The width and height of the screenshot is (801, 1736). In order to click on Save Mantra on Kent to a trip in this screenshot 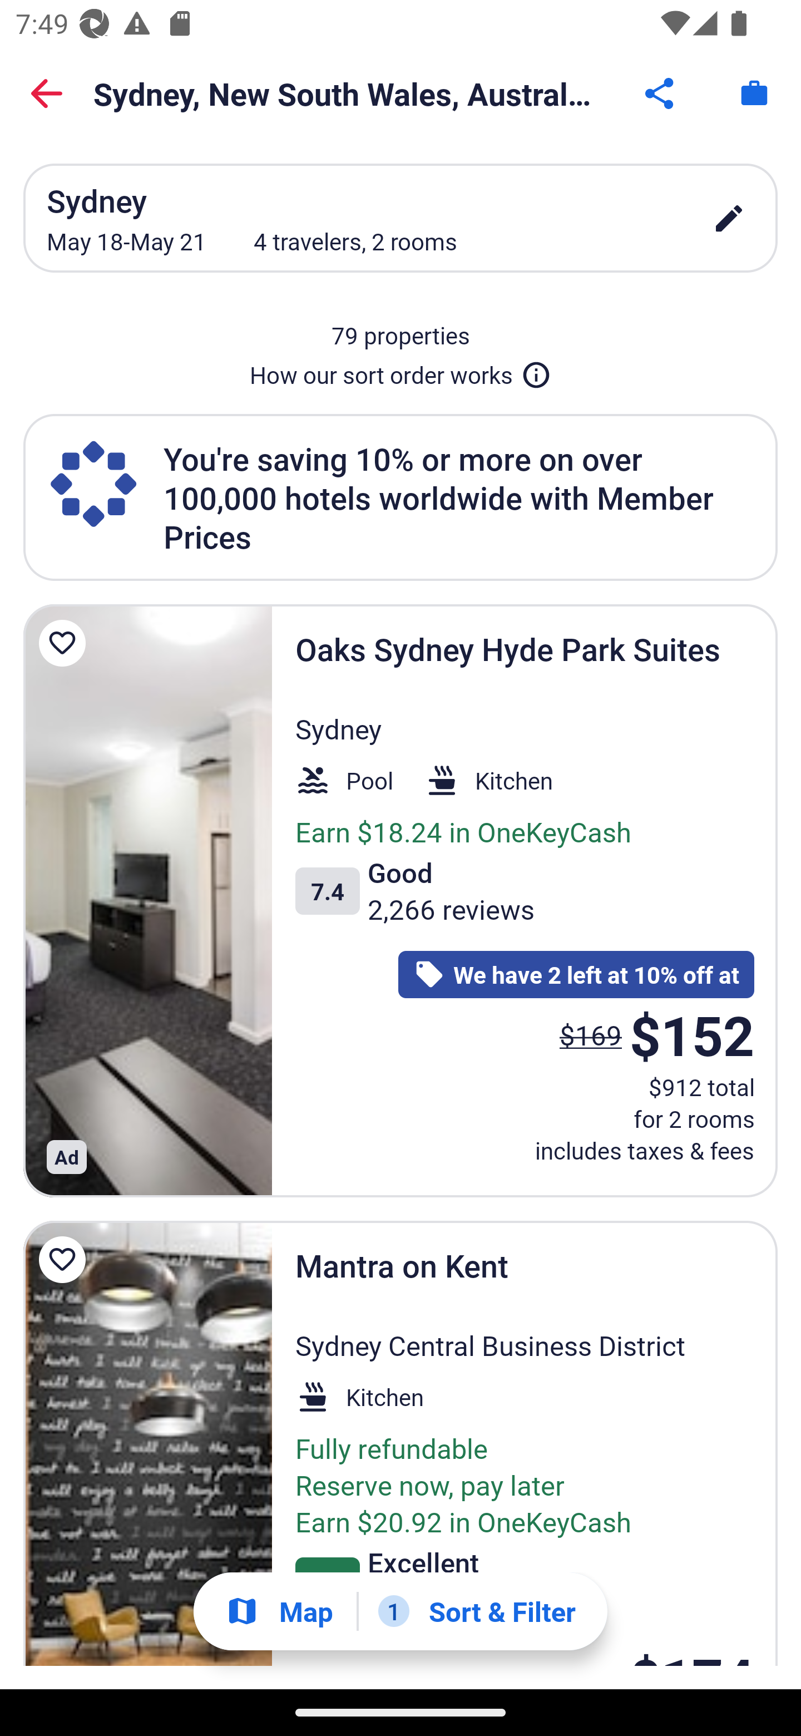, I will do `click(66, 1260)`.